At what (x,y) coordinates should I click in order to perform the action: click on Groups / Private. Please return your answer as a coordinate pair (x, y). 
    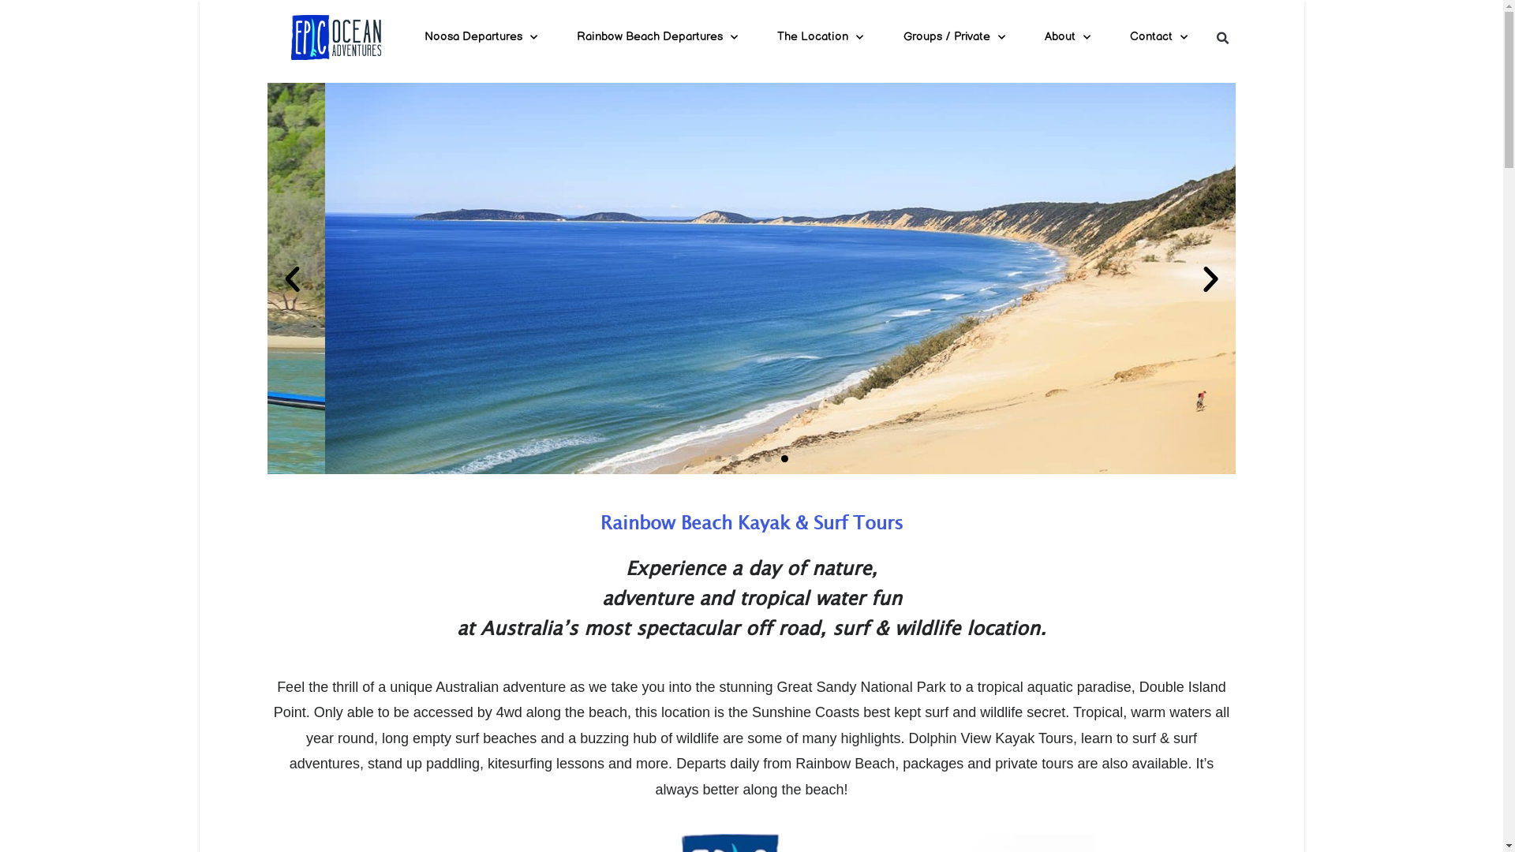
    Looking at the image, I should click on (955, 38).